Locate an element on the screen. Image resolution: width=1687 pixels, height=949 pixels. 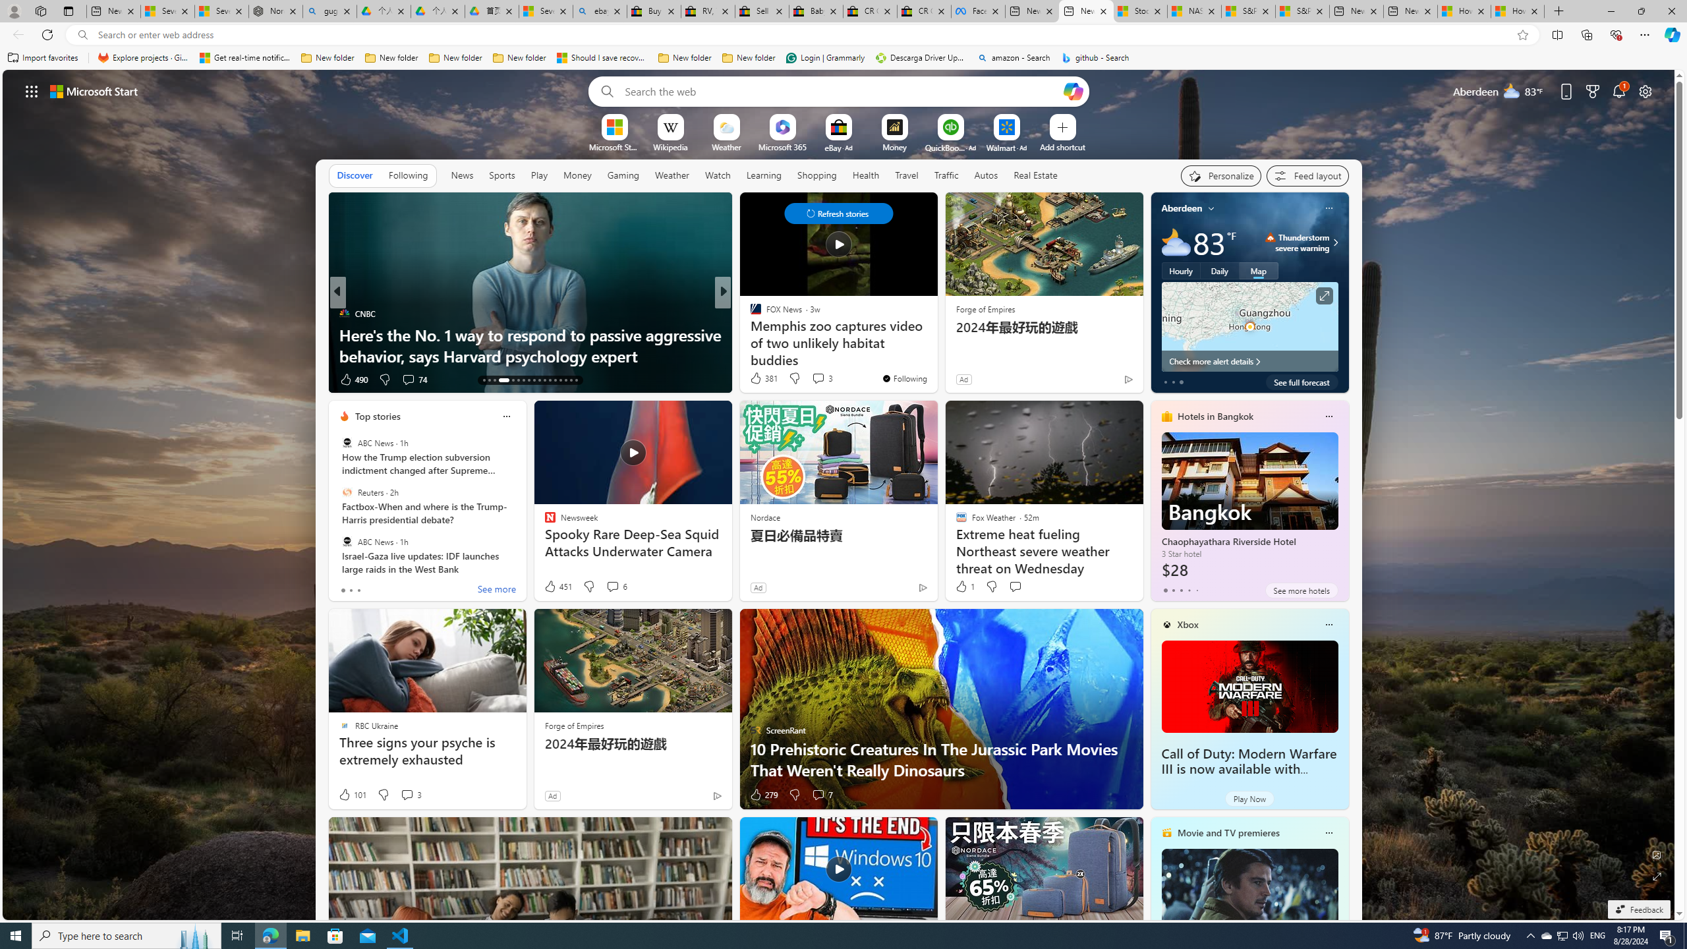
Play is located at coordinates (539, 175).